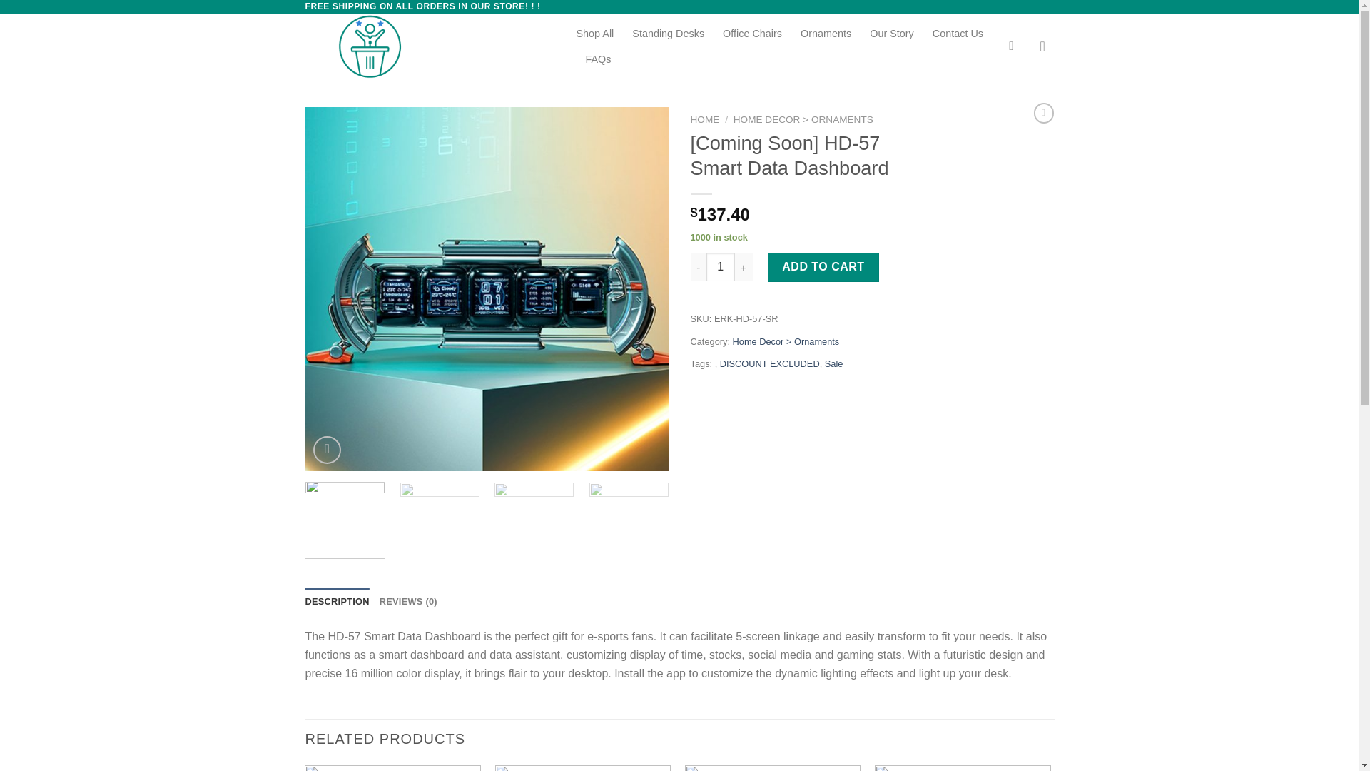 The height and width of the screenshot is (771, 1370). What do you see at coordinates (598, 59) in the screenshot?
I see `FAQs` at bounding box center [598, 59].